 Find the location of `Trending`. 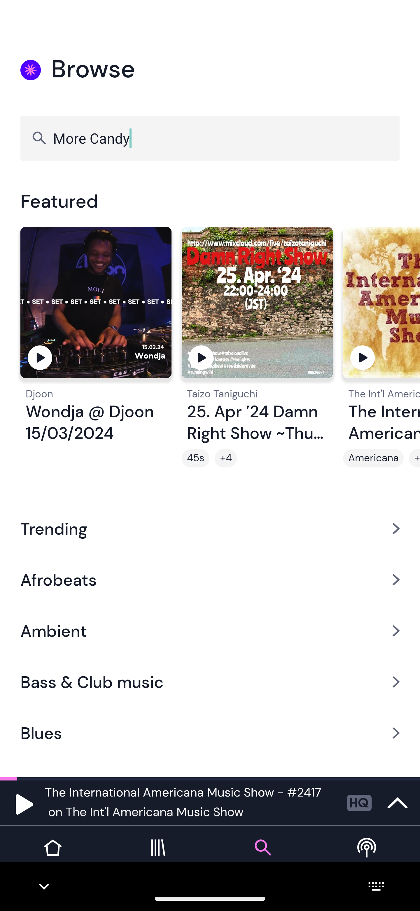

Trending is located at coordinates (210, 528).